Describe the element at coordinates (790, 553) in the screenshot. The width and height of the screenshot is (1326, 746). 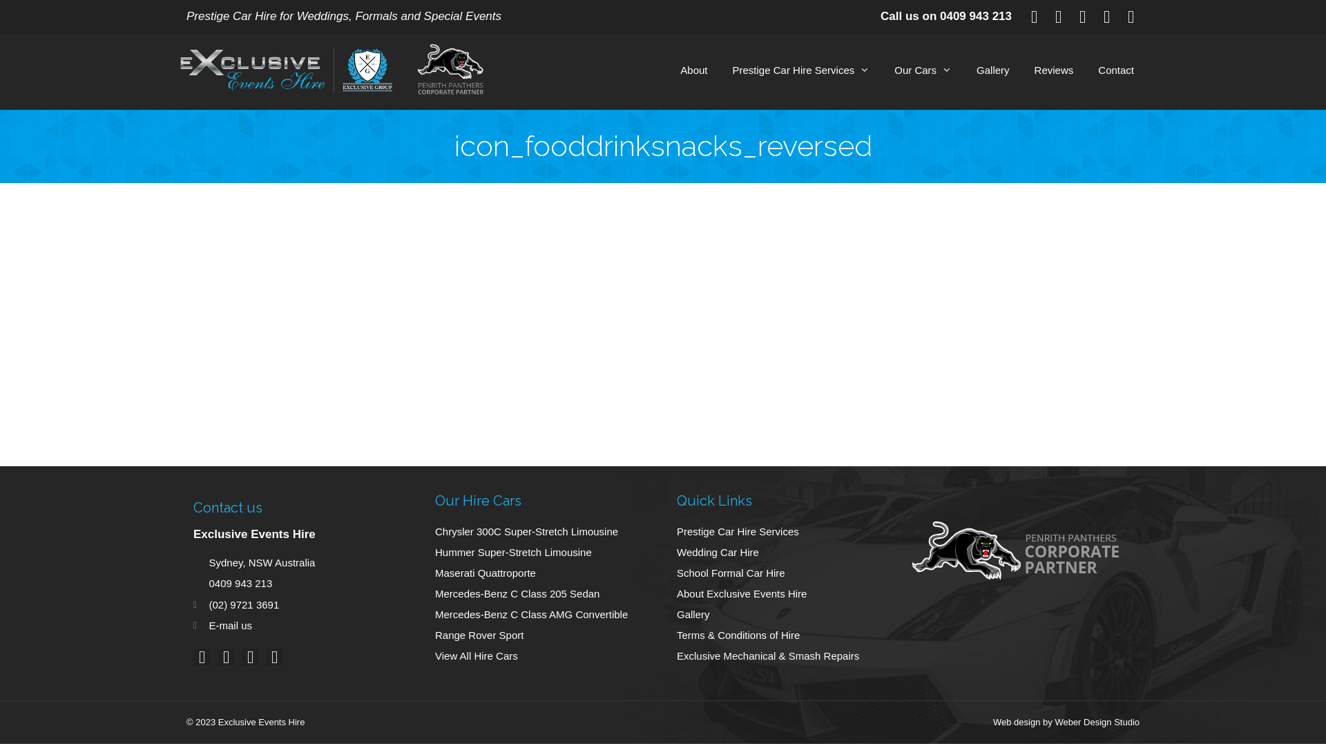
I see `Wedding Car Hire` at that location.